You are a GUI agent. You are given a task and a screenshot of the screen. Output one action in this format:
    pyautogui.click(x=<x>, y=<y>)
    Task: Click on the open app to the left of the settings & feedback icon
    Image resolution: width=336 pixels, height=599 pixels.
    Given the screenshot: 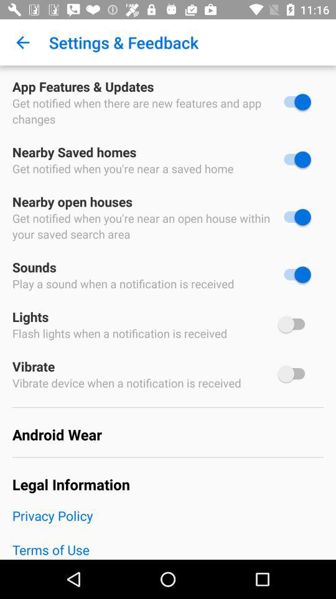 What is the action you would take?
    pyautogui.click(x=22, y=42)
    